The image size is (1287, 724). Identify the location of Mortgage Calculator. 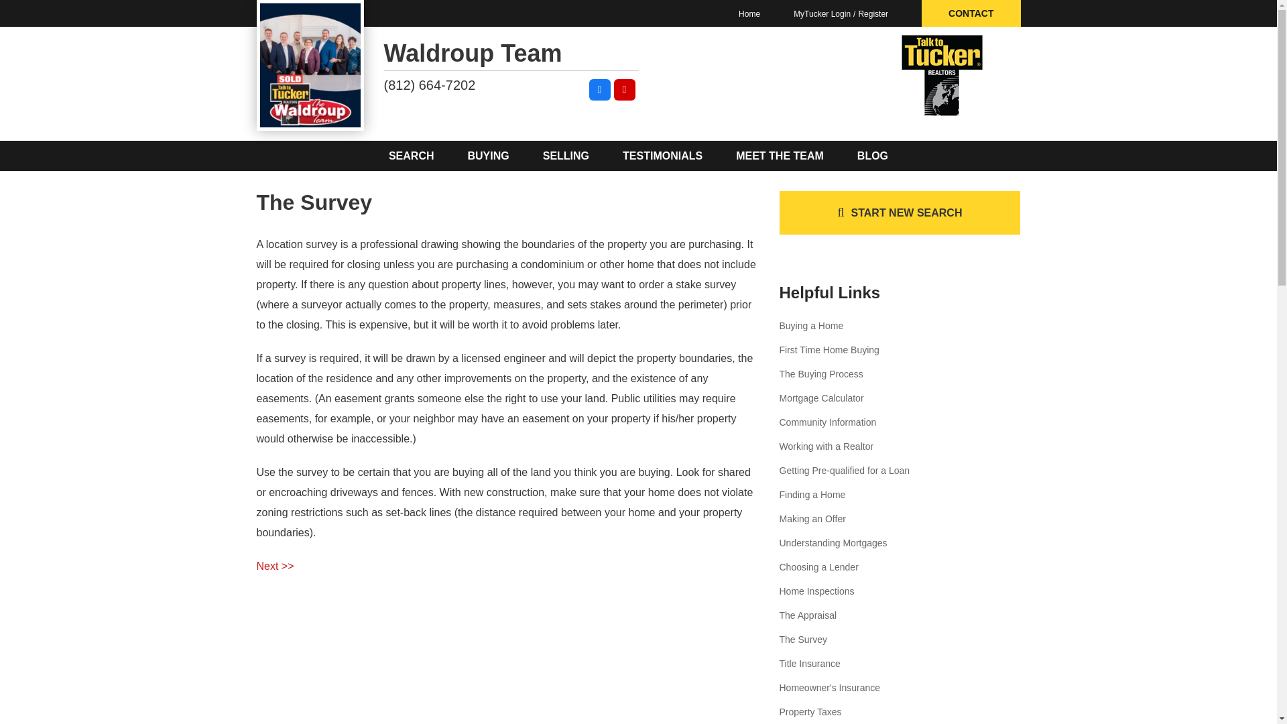
(820, 398).